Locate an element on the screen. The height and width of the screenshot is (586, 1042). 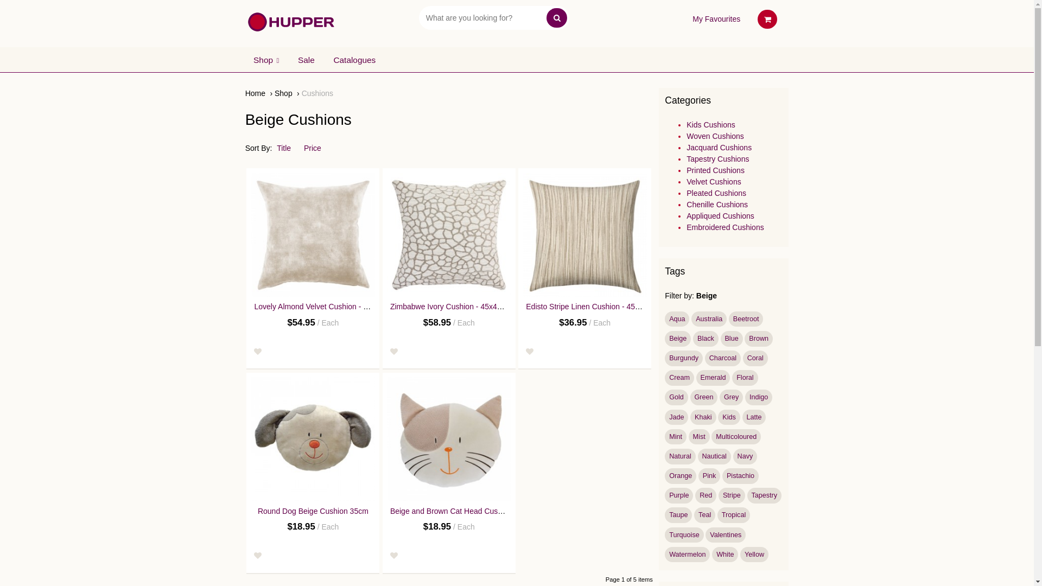
Brown is located at coordinates (759, 339).